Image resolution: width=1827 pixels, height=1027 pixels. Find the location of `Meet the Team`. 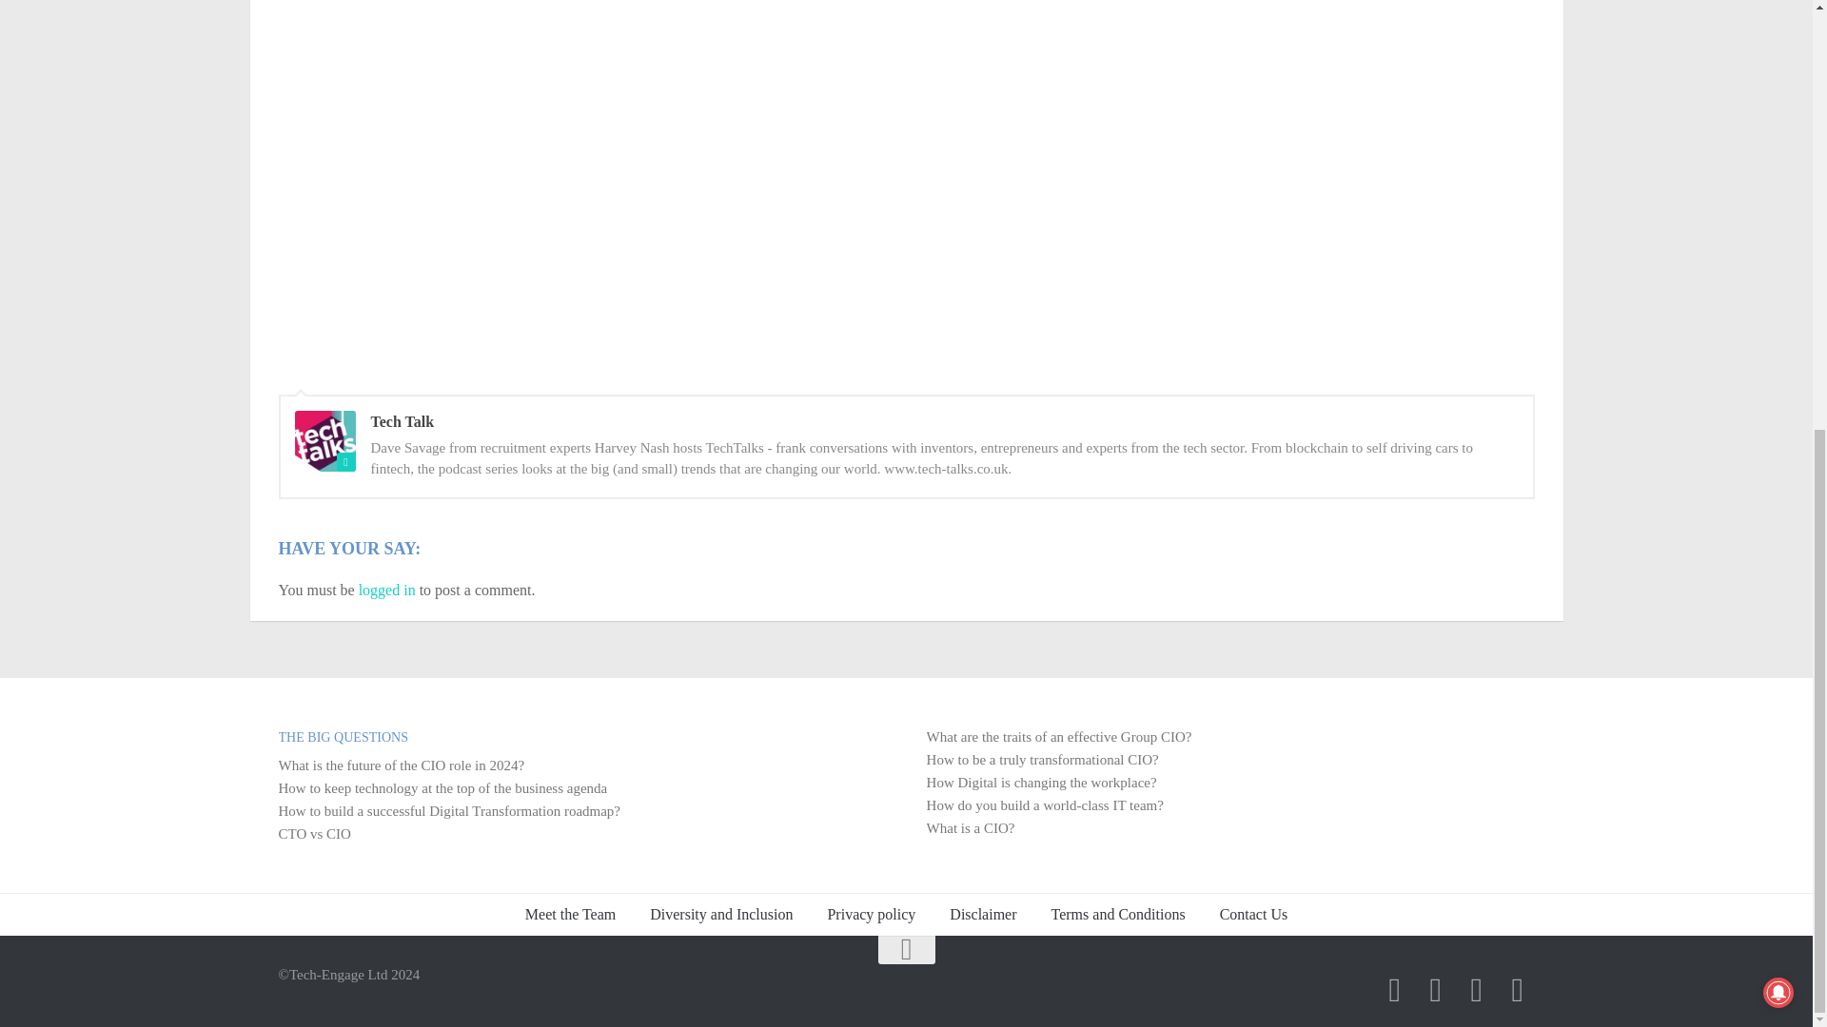

Meet the Team is located at coordinates (569, 914).